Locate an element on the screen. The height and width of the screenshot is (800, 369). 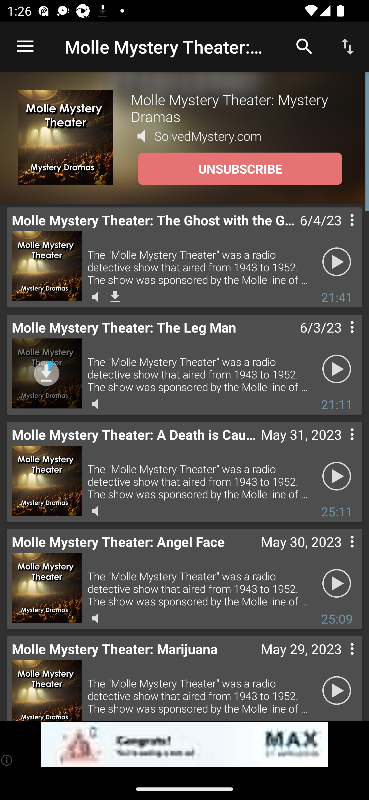
Contextual menu is located at coordinates (341, 230).